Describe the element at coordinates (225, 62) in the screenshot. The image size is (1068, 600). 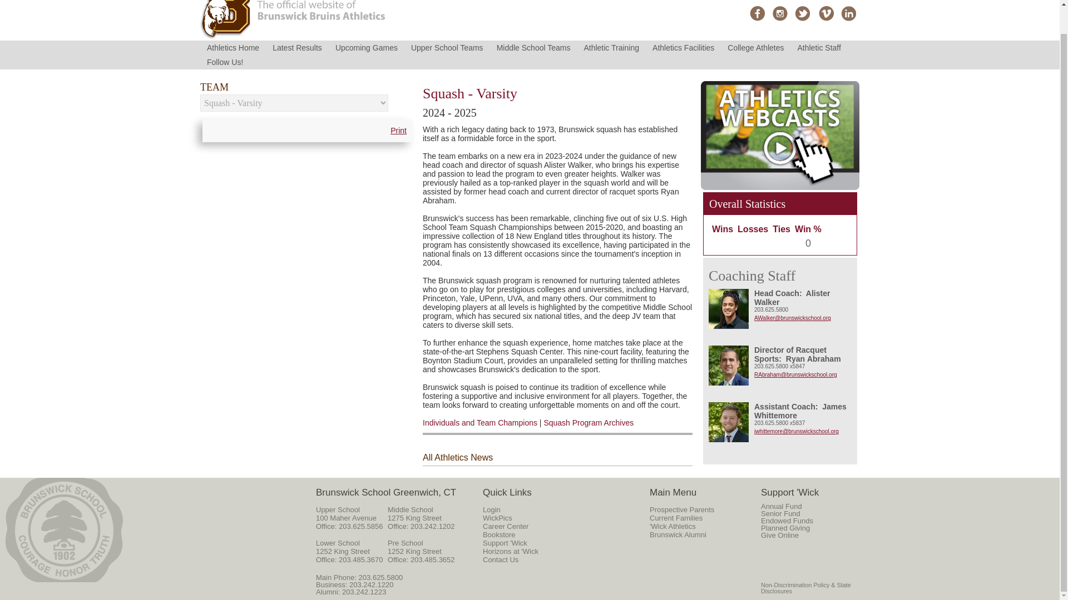
I see `Follow Us!` at that location.